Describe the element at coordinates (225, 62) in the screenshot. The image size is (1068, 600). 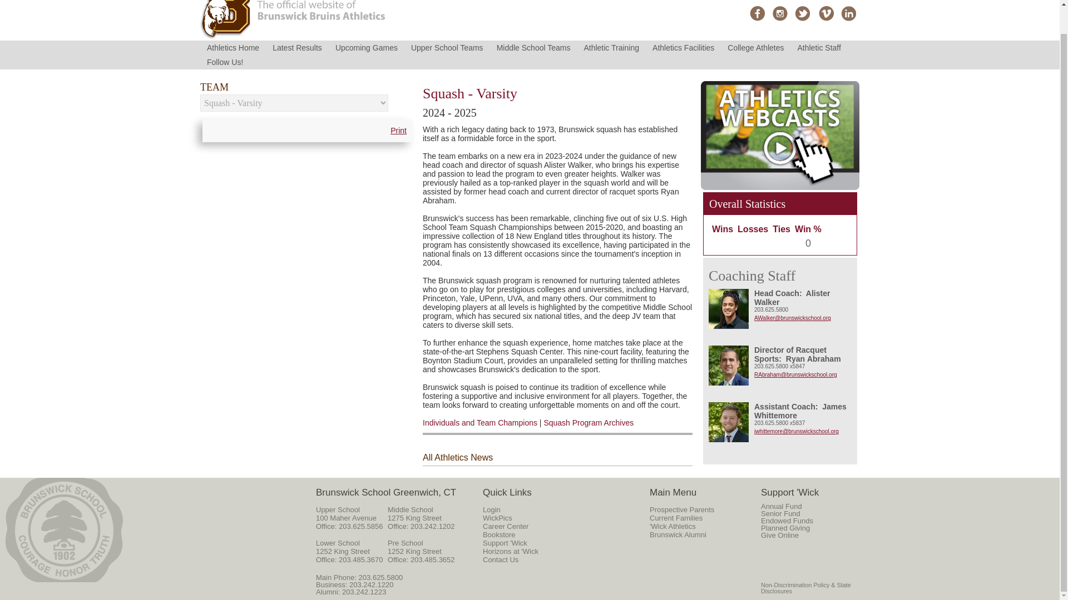
I see `Follow Us!` at that location.